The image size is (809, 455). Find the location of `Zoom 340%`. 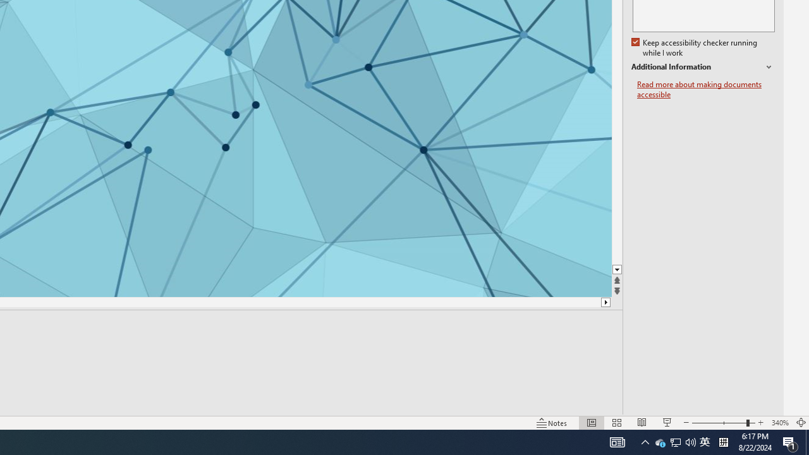

Zoom 340% is located at coordinates (780, 422).